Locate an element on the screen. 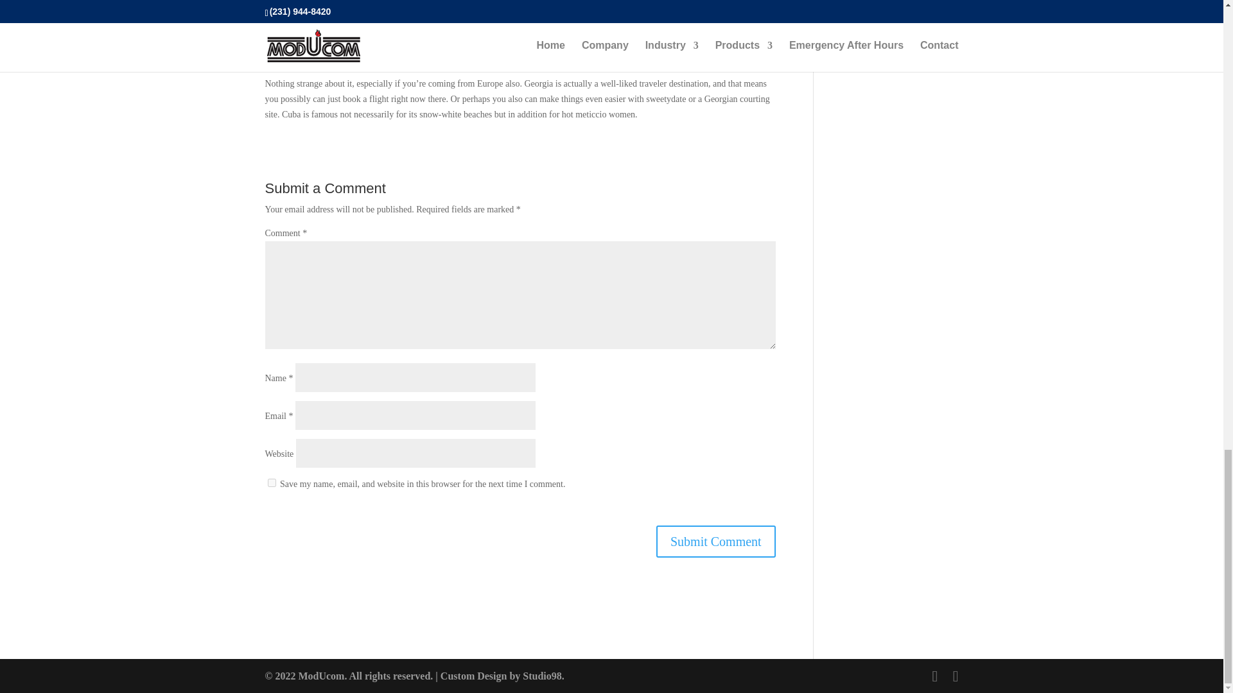 This screenshot has width=1233, height=693. Submit Comment is located at coordinates (715, 542).